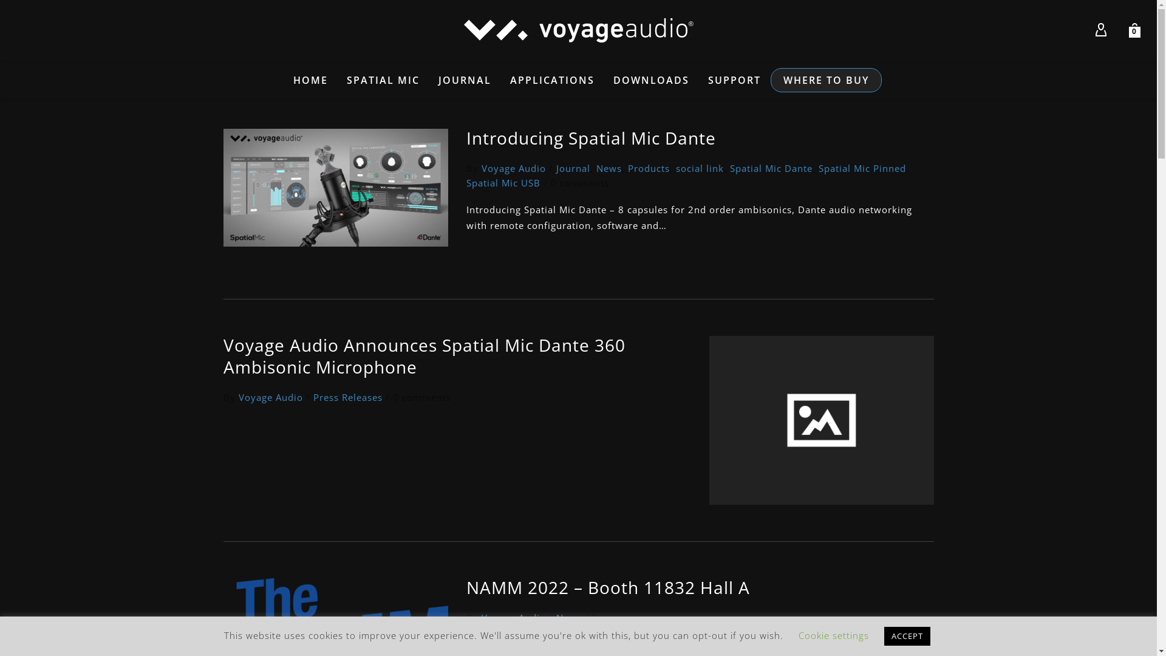 The height and width of the screenshot is (656, 1166). I want to click on Spatial Mic USB, so click(503, 183).